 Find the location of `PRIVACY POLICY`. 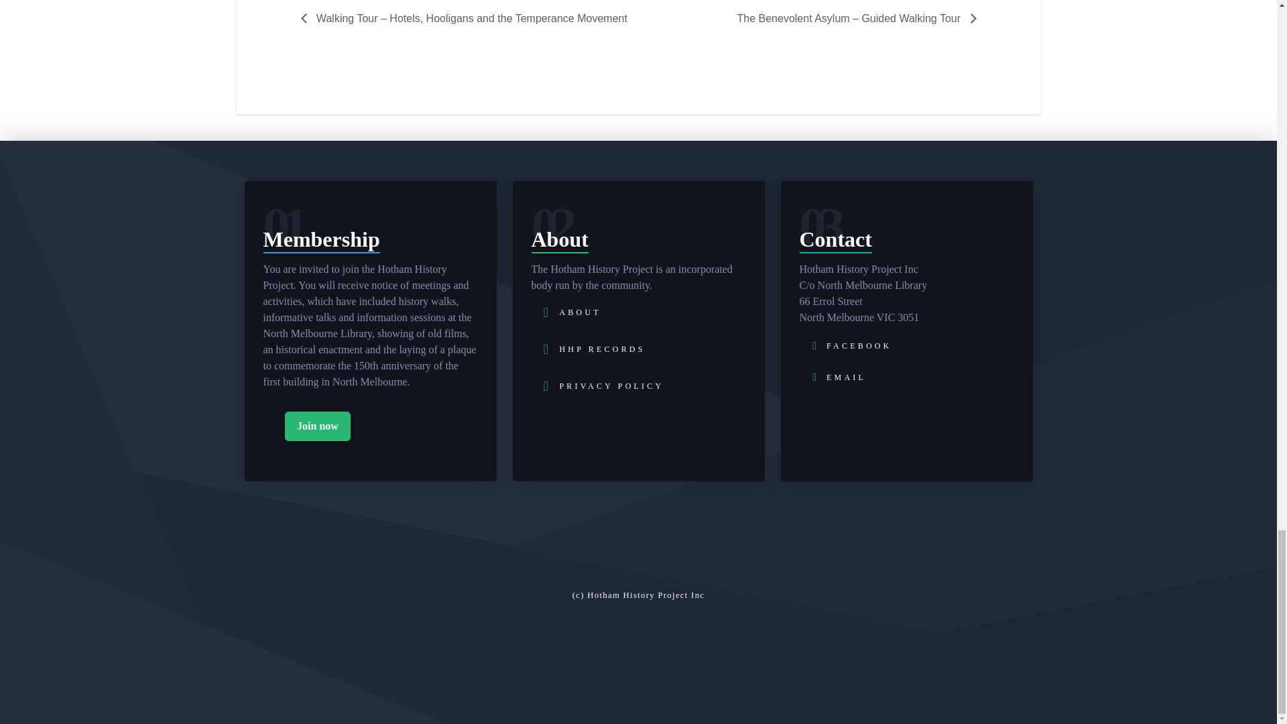

PRIVACY POLICY is located at coordinates (601, 385).